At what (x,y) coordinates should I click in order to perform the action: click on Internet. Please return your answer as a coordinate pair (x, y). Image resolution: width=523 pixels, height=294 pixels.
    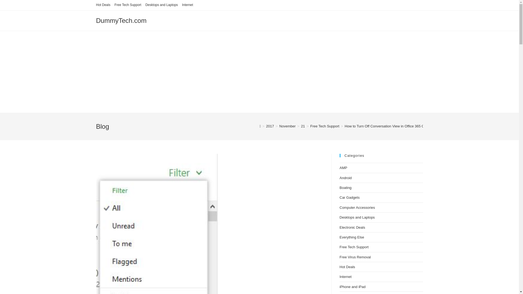
    Looking at the image, I should click on (187, 5).